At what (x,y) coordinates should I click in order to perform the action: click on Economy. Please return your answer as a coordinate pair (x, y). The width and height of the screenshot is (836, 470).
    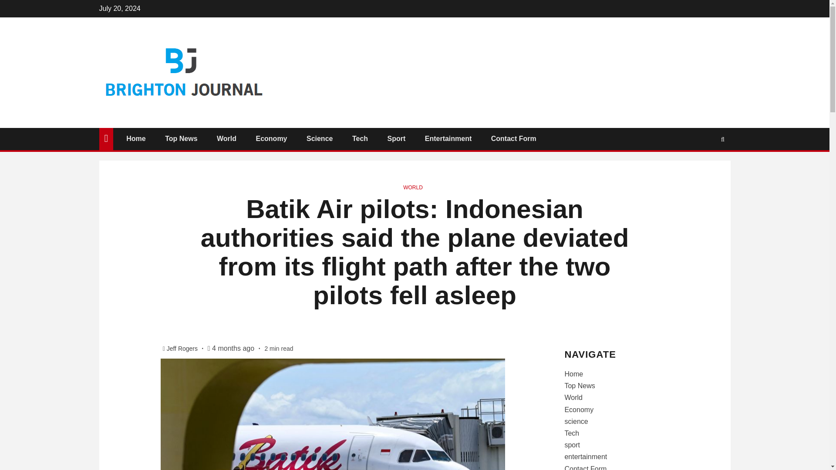
    Looking at the image, I should click on (579, 410).